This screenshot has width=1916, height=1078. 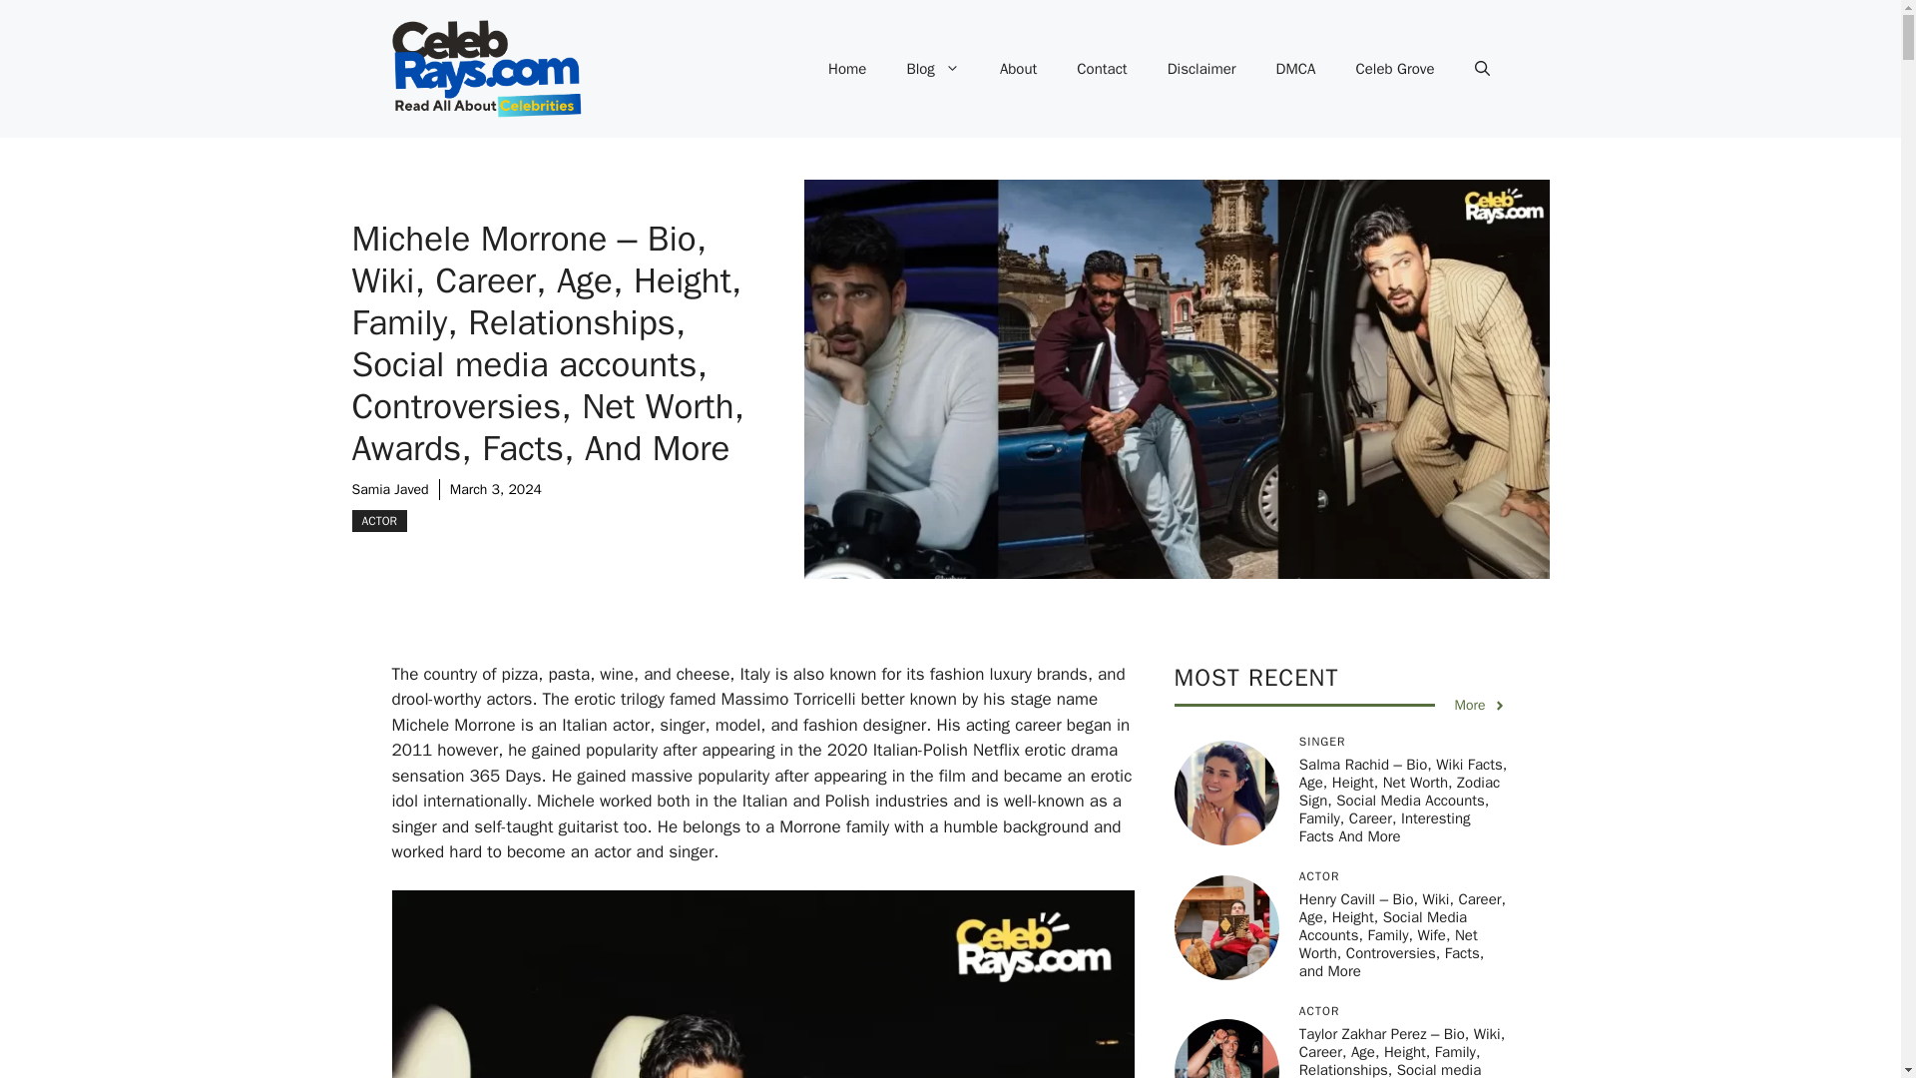 What do you see at coordinates (846, 68) in the screenshot?
I see `Home` at bounding box center [846, 68].